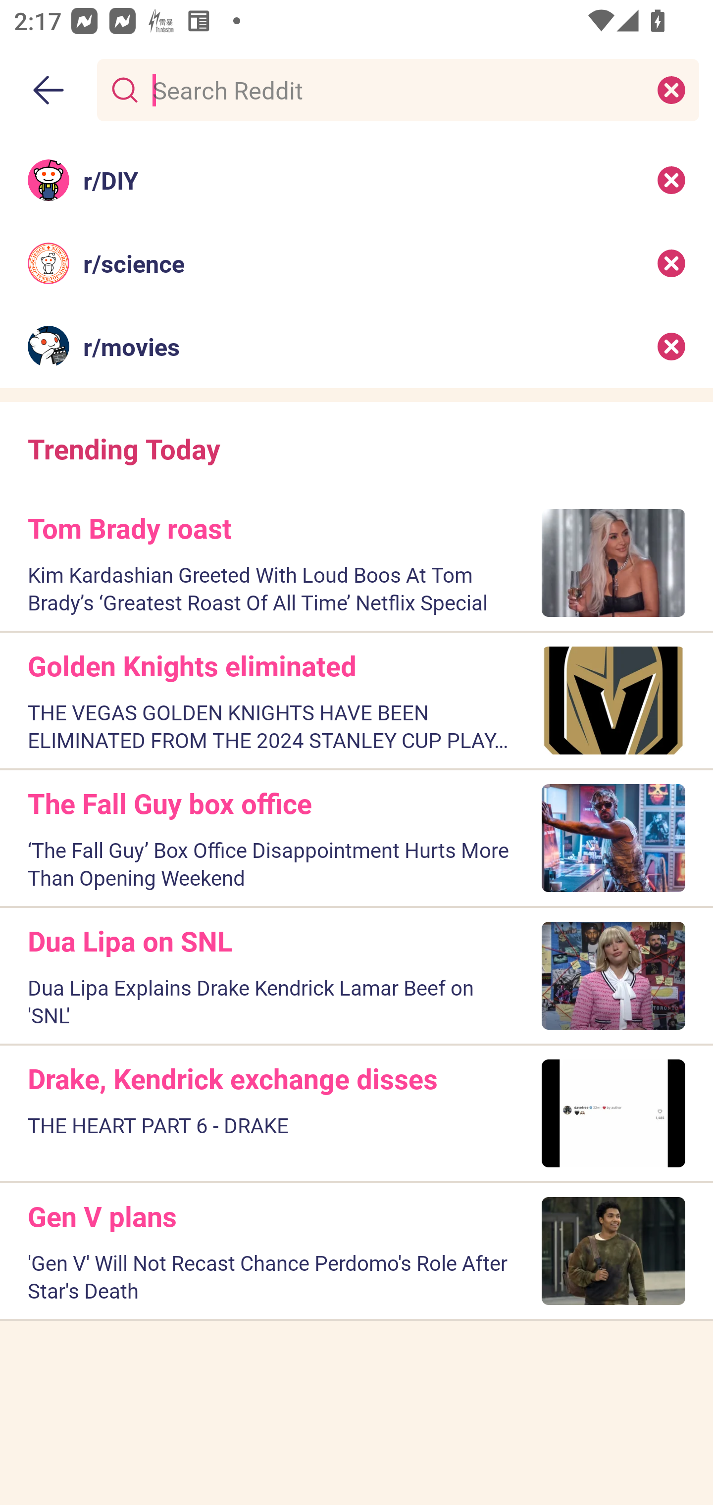 Image resolution: width=713 pixels, height=1505 pixels. I want to click on r/science Recent search: r/science Remove, so click(356, 263).